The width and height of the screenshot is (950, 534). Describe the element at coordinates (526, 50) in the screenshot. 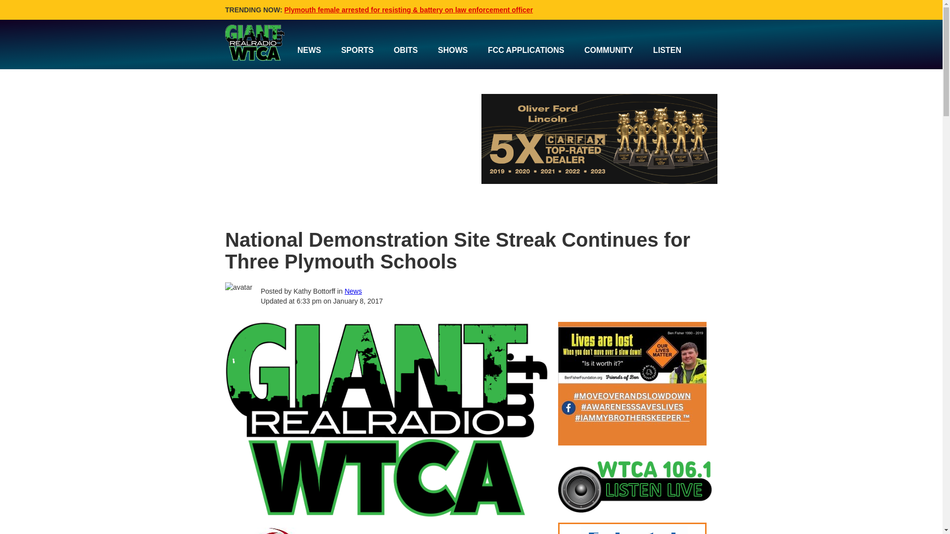

I see `FCC APPLICATIONS` at that location.